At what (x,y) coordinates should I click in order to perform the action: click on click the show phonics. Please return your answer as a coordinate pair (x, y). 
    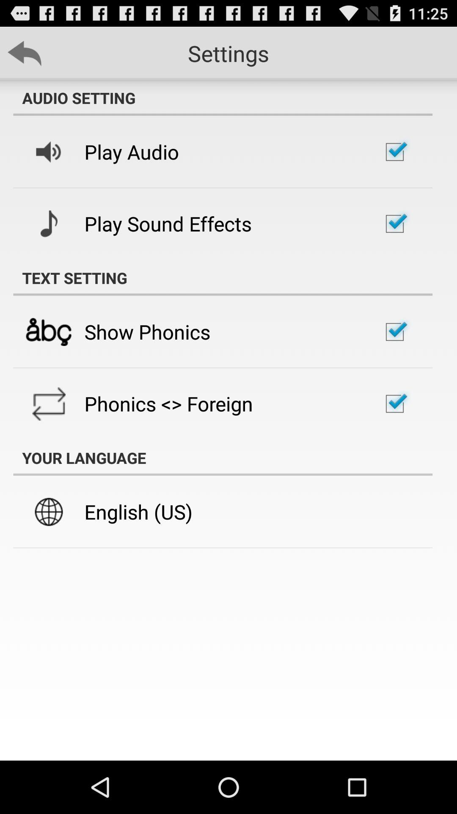
    Looking at the image, I should click on (147, 332).